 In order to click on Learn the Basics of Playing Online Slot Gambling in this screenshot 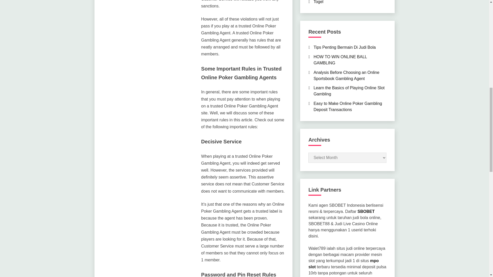, I will do `click(349, 91)`.